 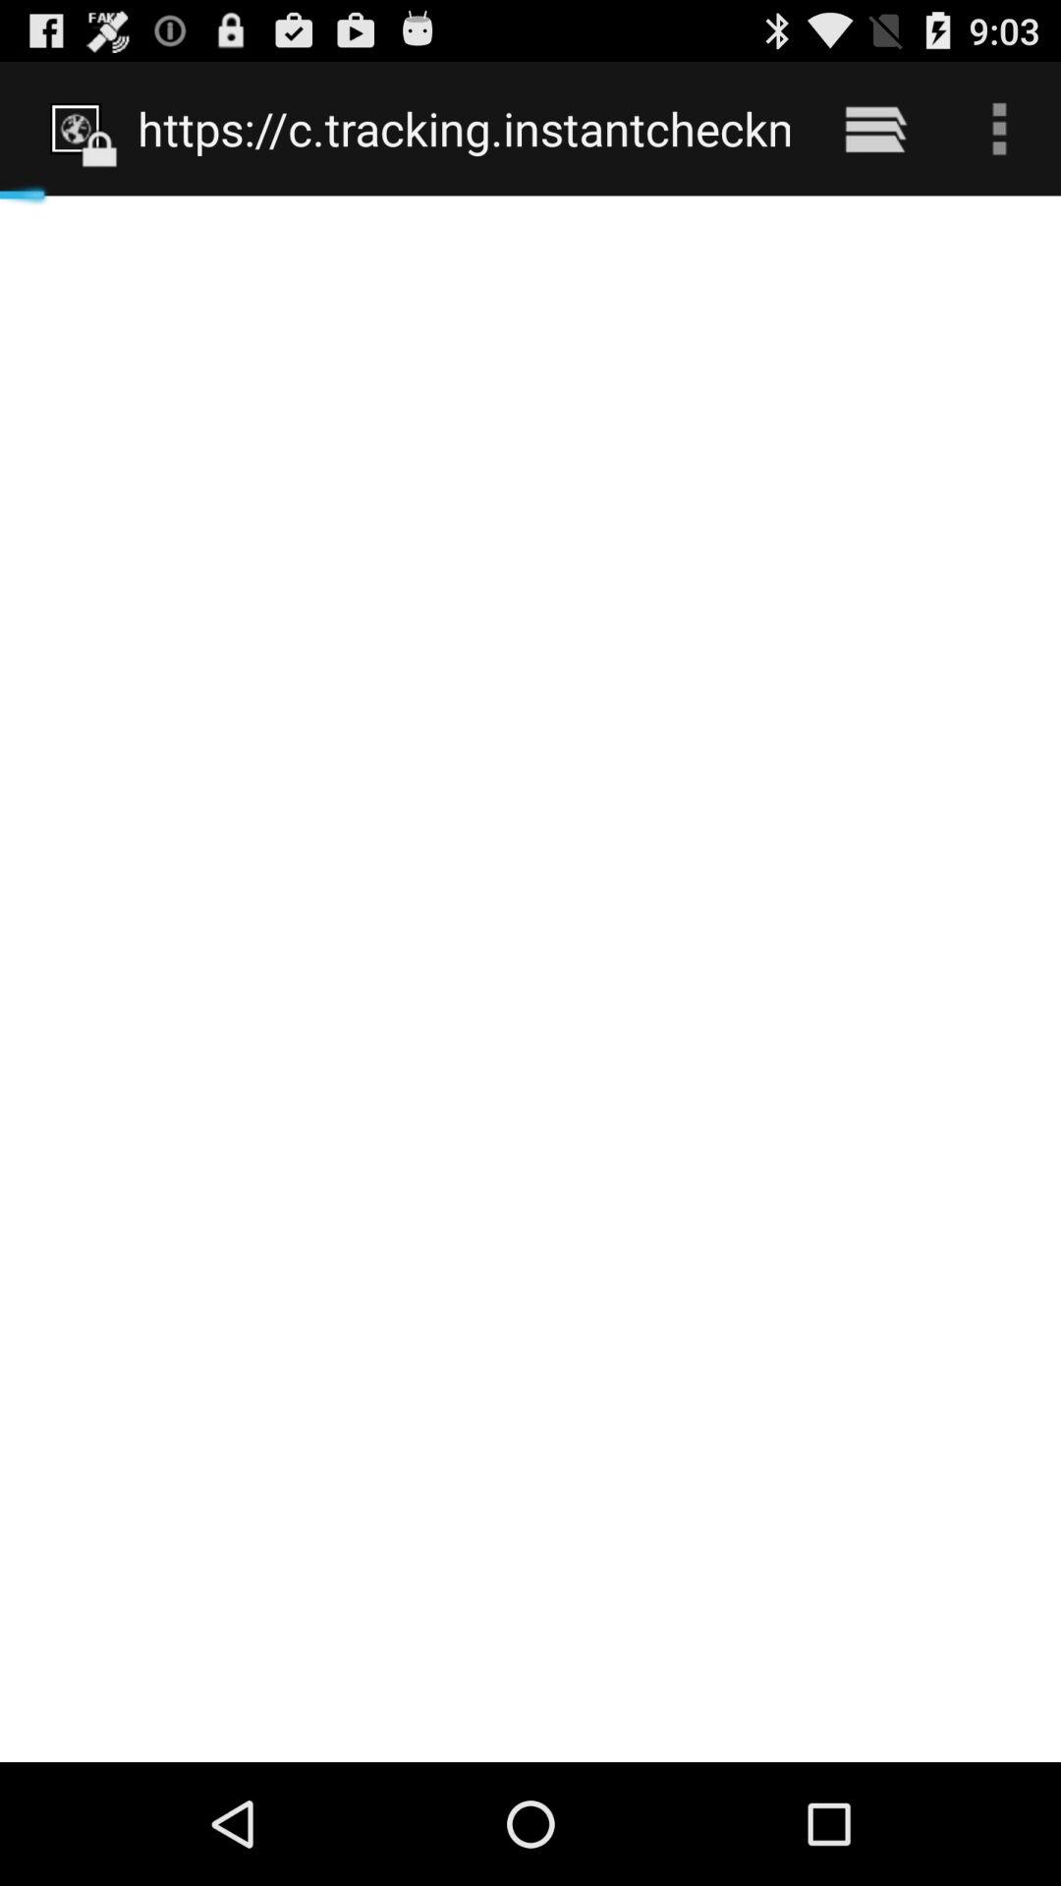 I want to click on choose the item to the right of https www phone item, so click(x=874, y=128).